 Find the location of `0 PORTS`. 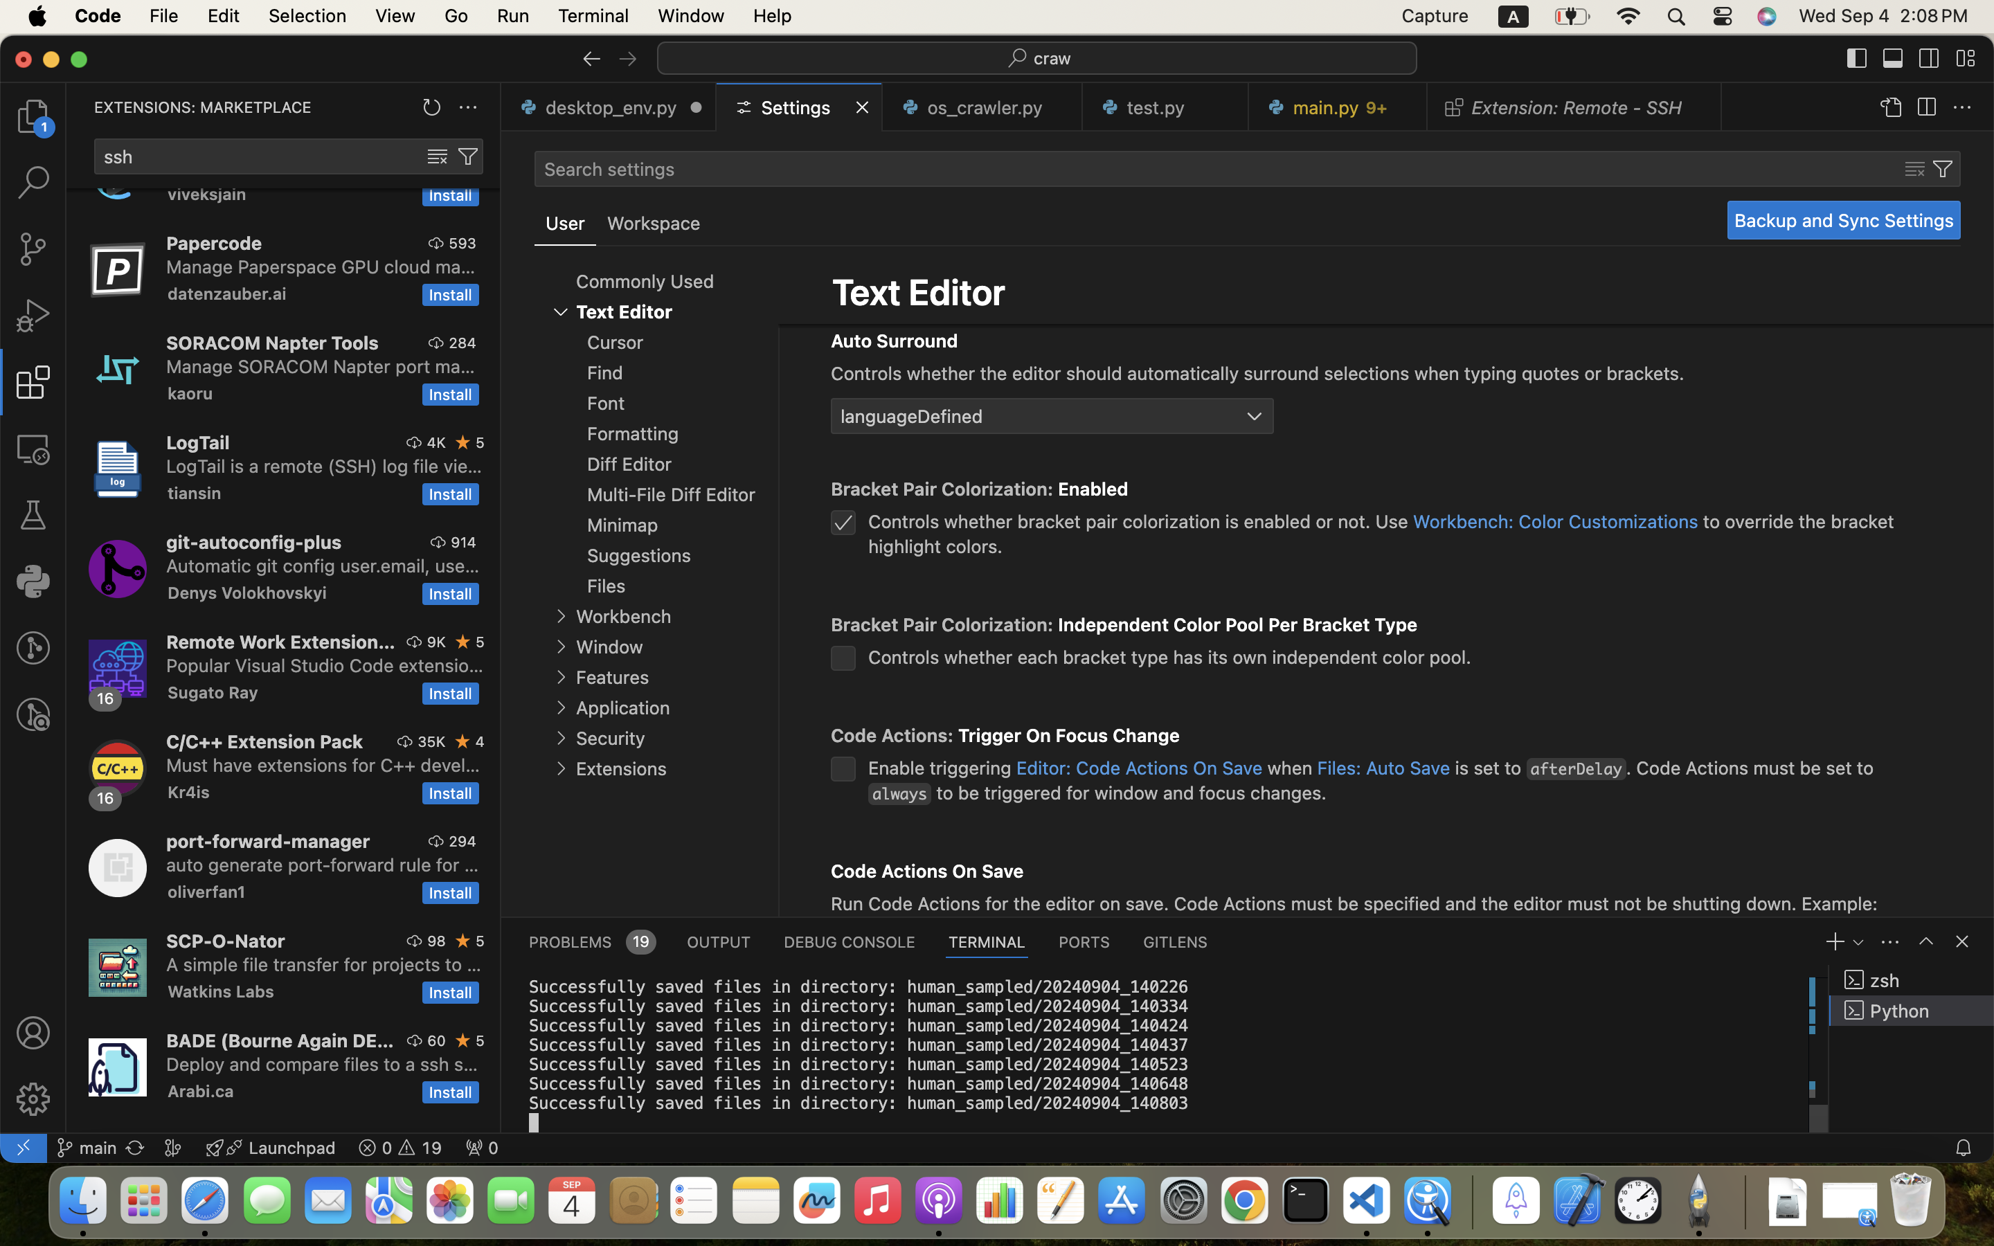

0 PORTS is located at coordinates (1085, 941).